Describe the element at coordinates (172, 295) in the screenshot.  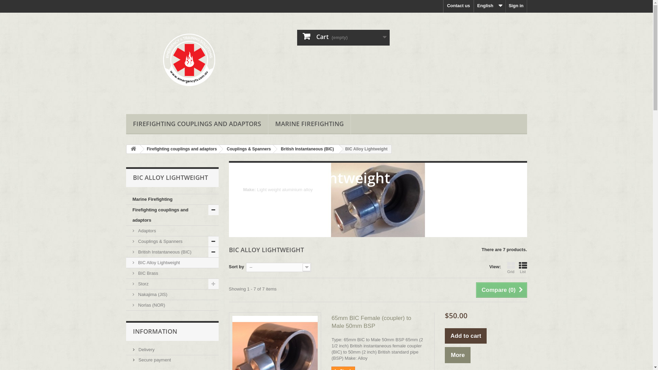
I see `Nakajima (JIS)` at that location.